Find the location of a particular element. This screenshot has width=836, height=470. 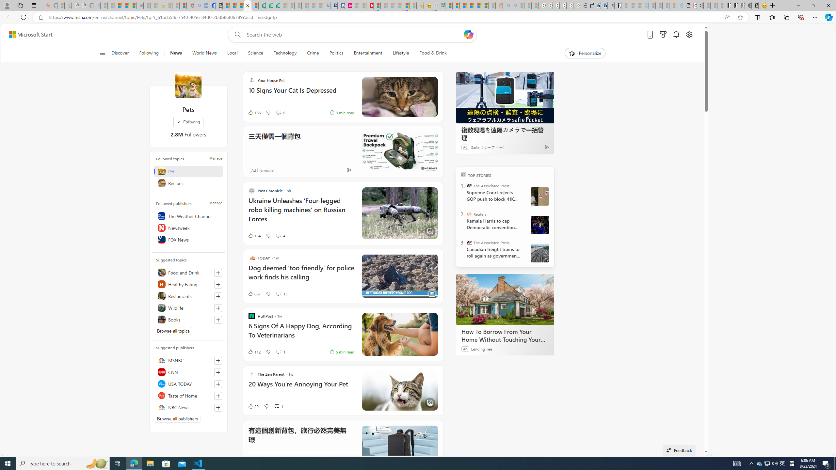

Books is located at coordinates (188, 319).